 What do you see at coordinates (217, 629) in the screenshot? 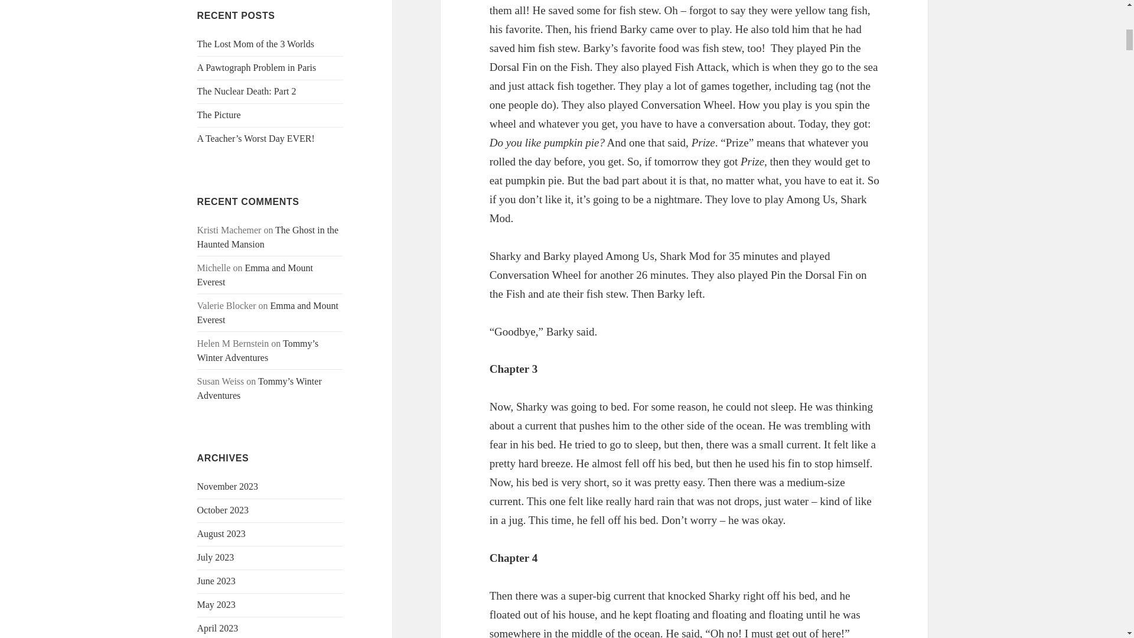
I see `April 2023` at bounding box center [217, 629].